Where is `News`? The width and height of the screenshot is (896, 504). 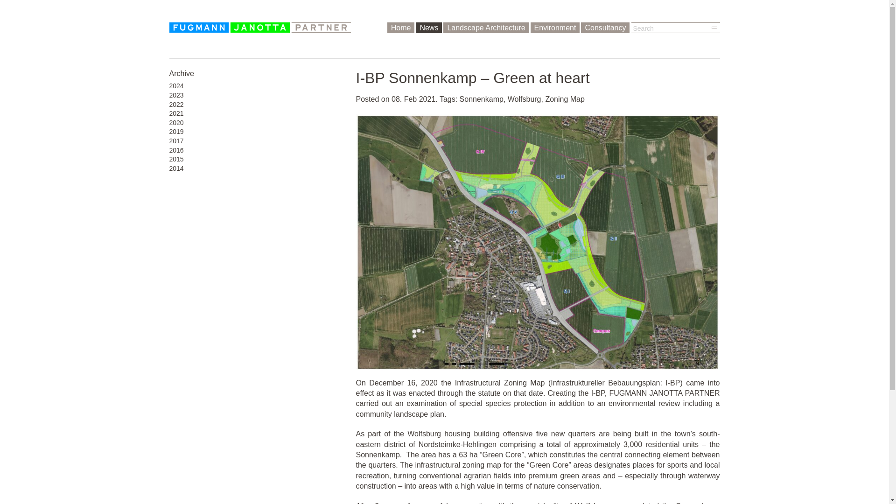
News is located at coordinates (428, 28).